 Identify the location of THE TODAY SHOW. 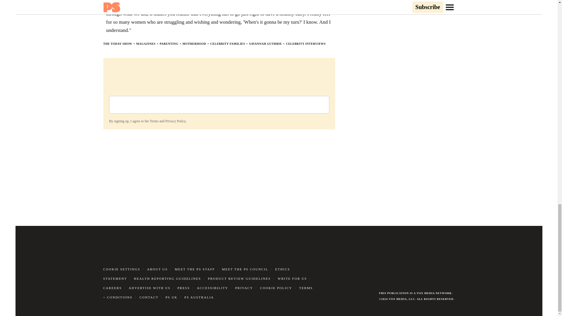
(117, 44).